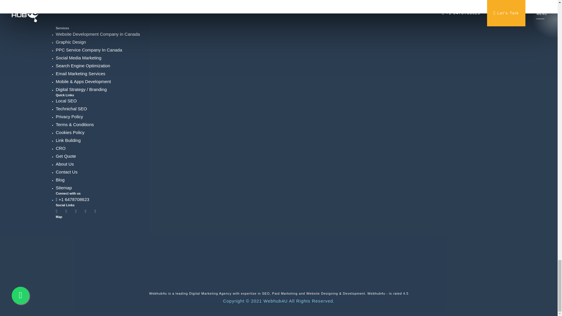  I want to click on Graphic Design, so click(71, 42).